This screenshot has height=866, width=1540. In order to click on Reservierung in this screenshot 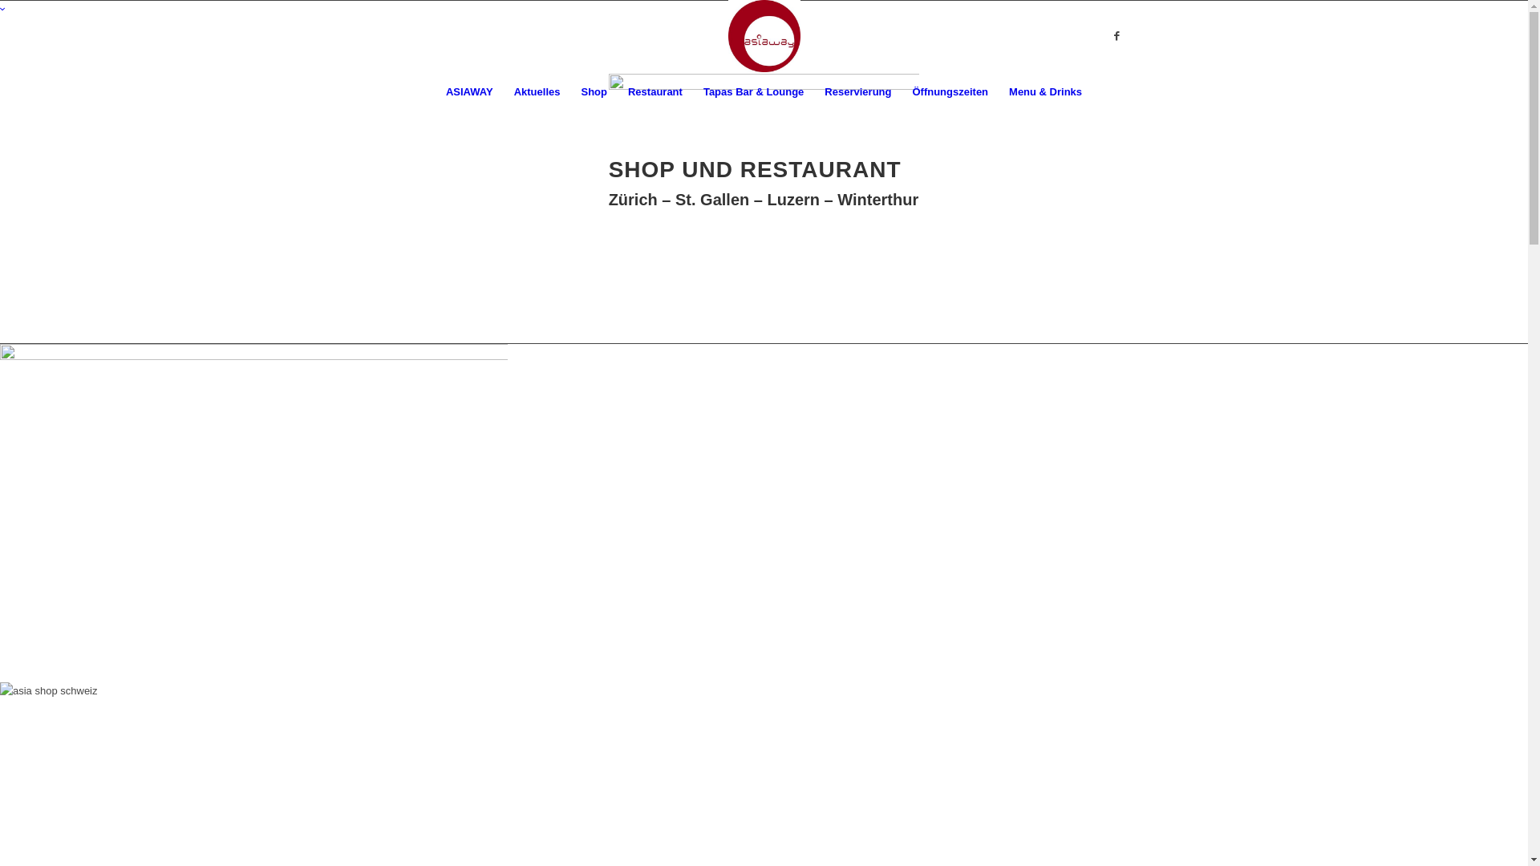, I will do `click(858, 92)`.